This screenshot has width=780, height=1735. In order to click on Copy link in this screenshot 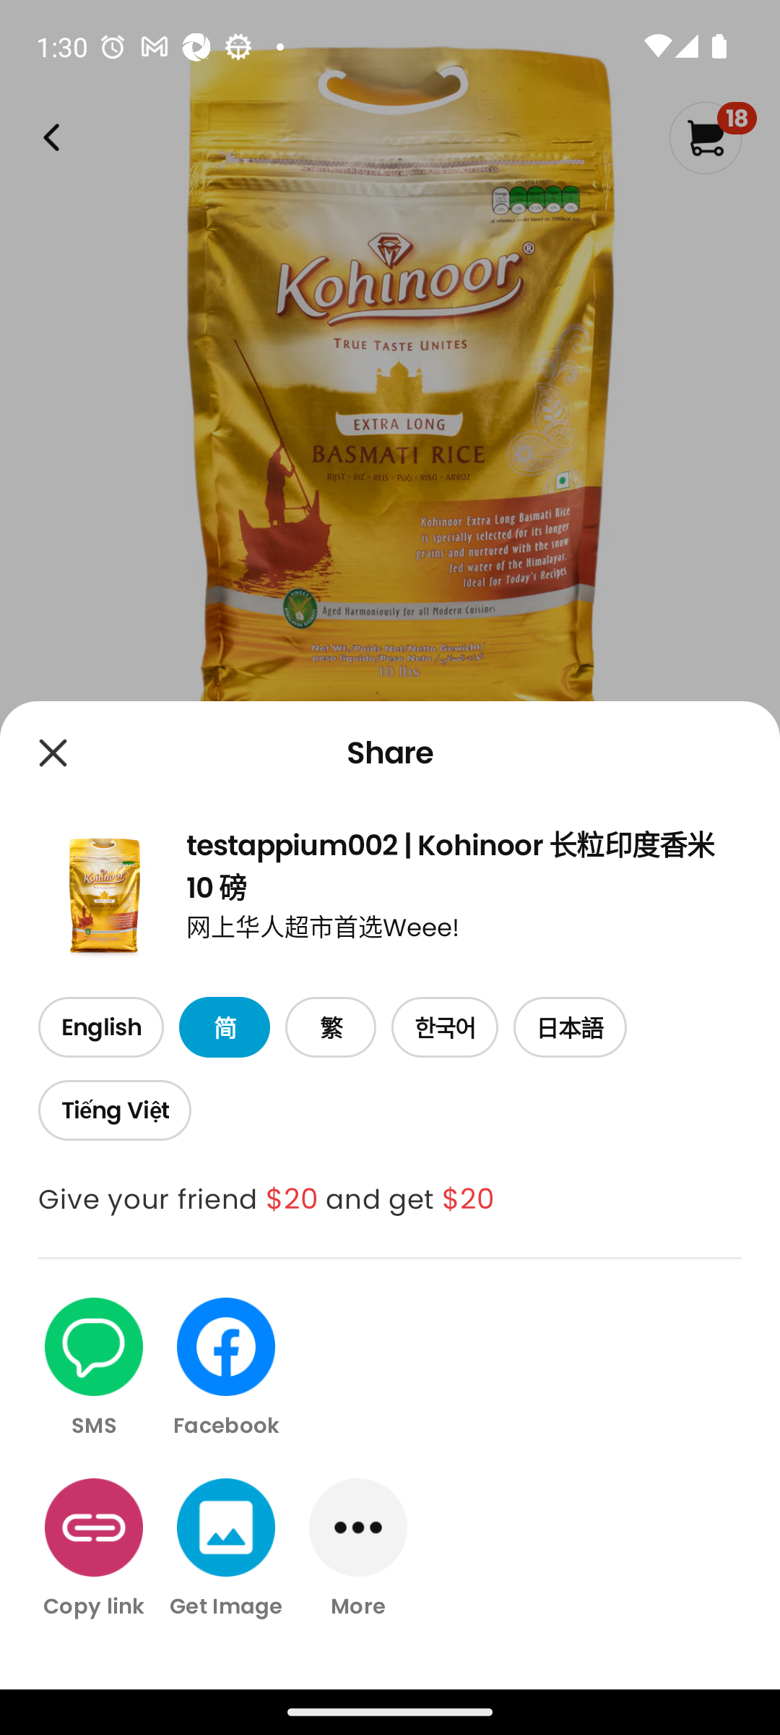, I will do `click(94, 1548)`.